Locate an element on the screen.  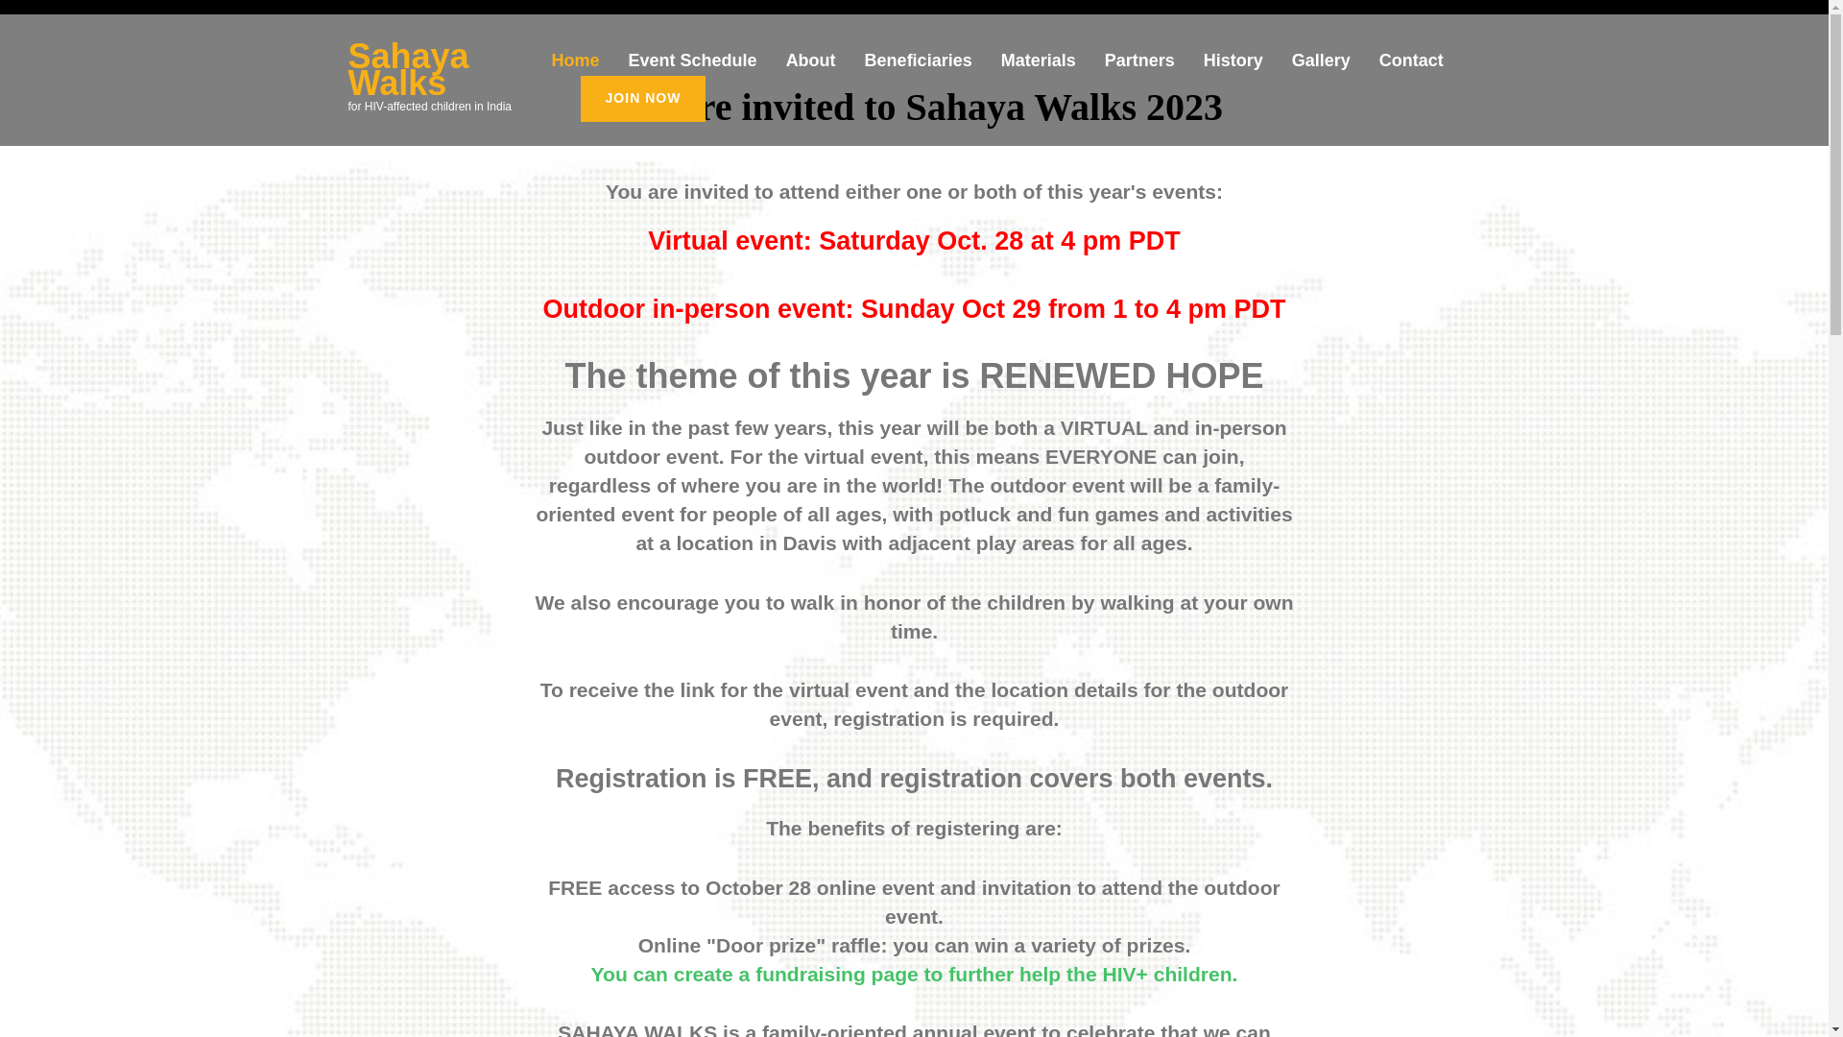
JOIN NOW is located at coordinates (643, 98).